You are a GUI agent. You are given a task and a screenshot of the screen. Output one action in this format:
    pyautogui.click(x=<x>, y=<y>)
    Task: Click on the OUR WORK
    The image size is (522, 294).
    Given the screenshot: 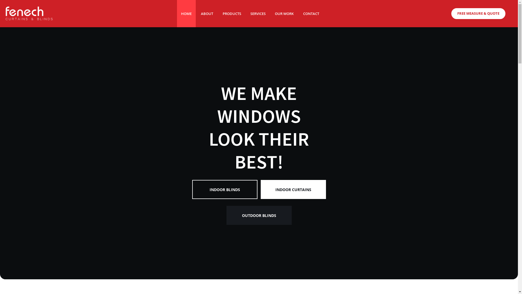 What is the action you would take?
    pyautogui.click(x=284, y=14)
    